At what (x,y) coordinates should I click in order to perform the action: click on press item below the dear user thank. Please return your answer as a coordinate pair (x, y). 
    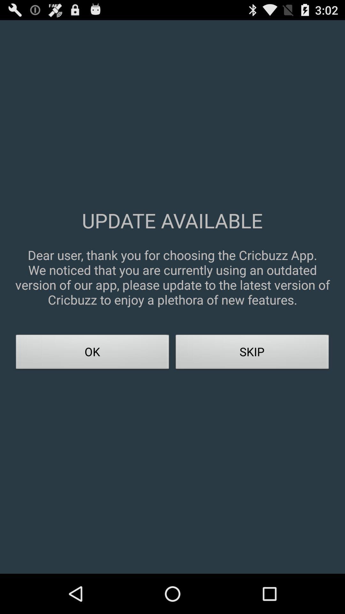
    Looking at the image, I should click on (252, 354).